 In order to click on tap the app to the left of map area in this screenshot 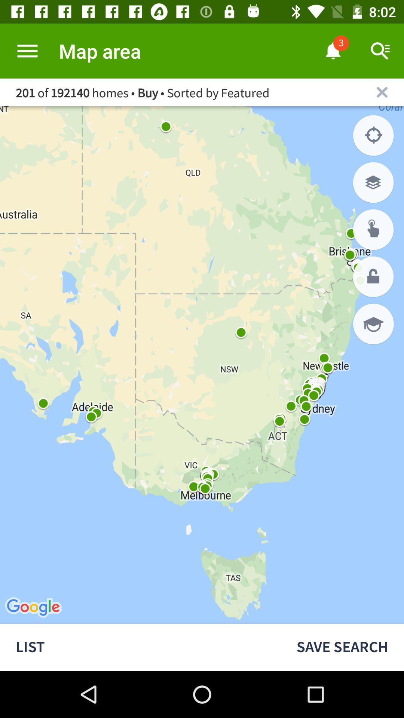, I will do `click(27, 51)`.